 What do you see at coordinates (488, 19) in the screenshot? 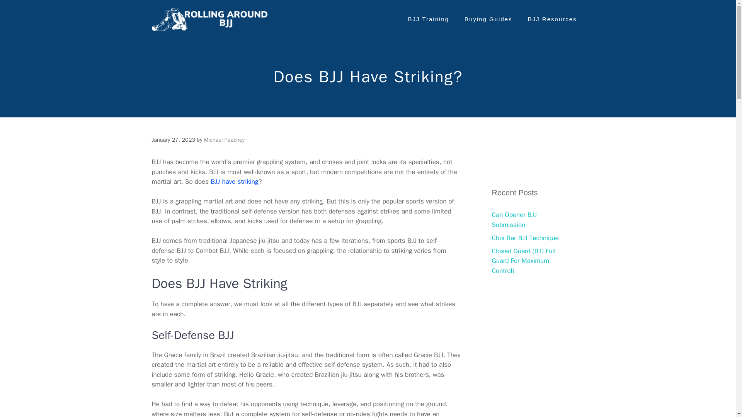
I see `Buying Guides` at bounding box center [488, 19].